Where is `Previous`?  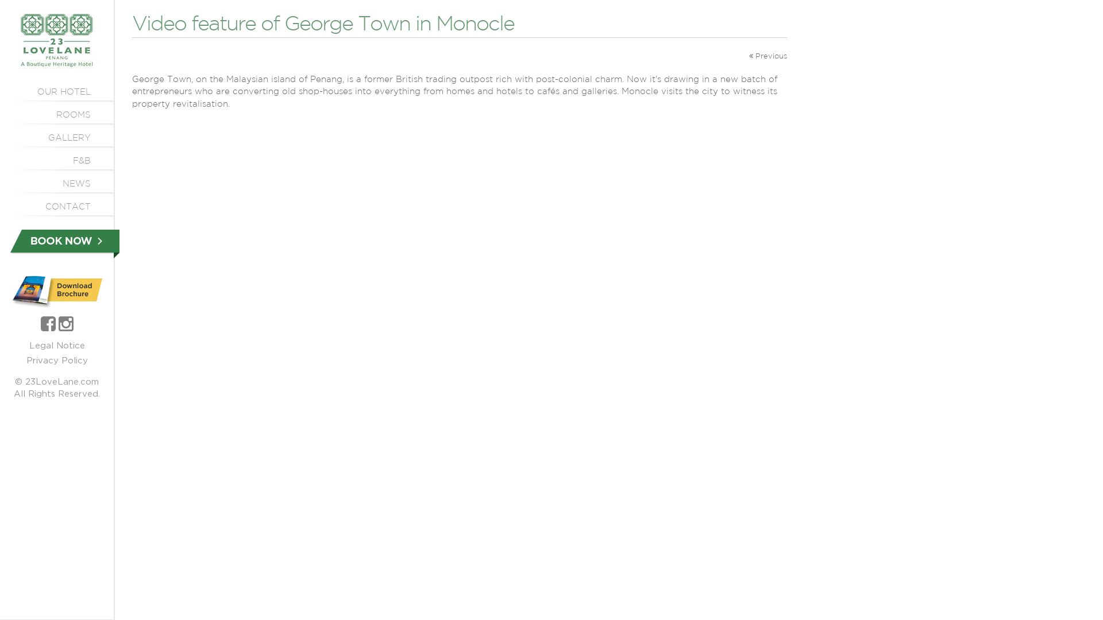
Previous is located at coordinates (768, 55).